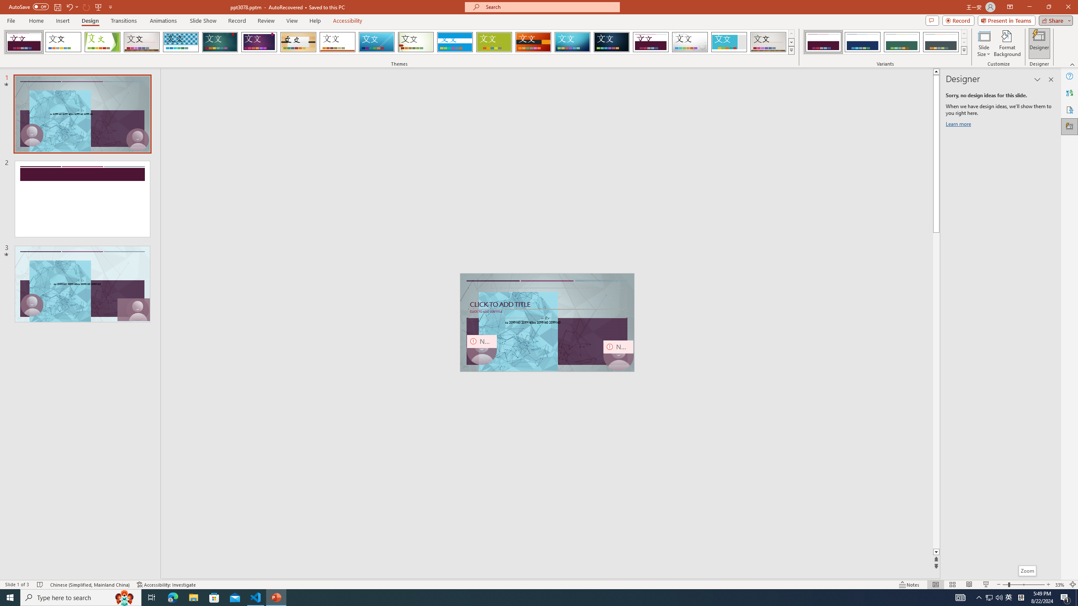 The width and height of the screenshot is (1078, 606). What do you see at coordinates (1007, 43) in the screenshot?
I see `Format Background` at bounding box center [1007, 43].